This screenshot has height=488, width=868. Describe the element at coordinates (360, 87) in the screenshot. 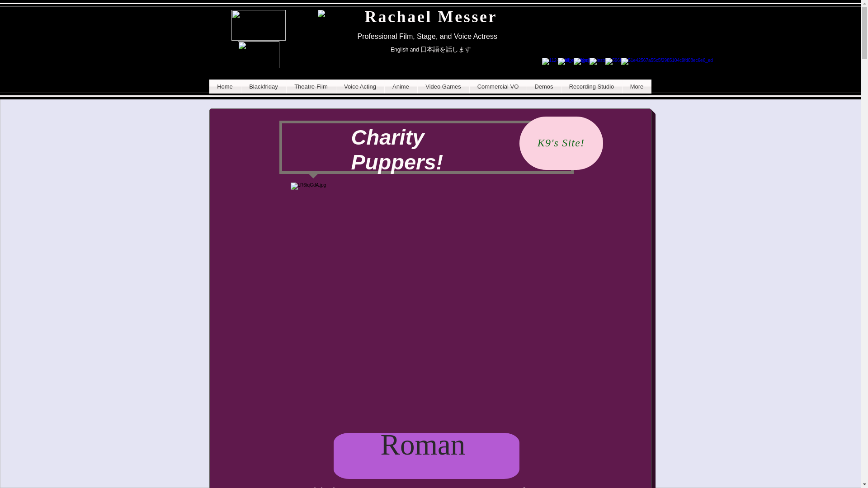

I see `Voice Acting` at that location.